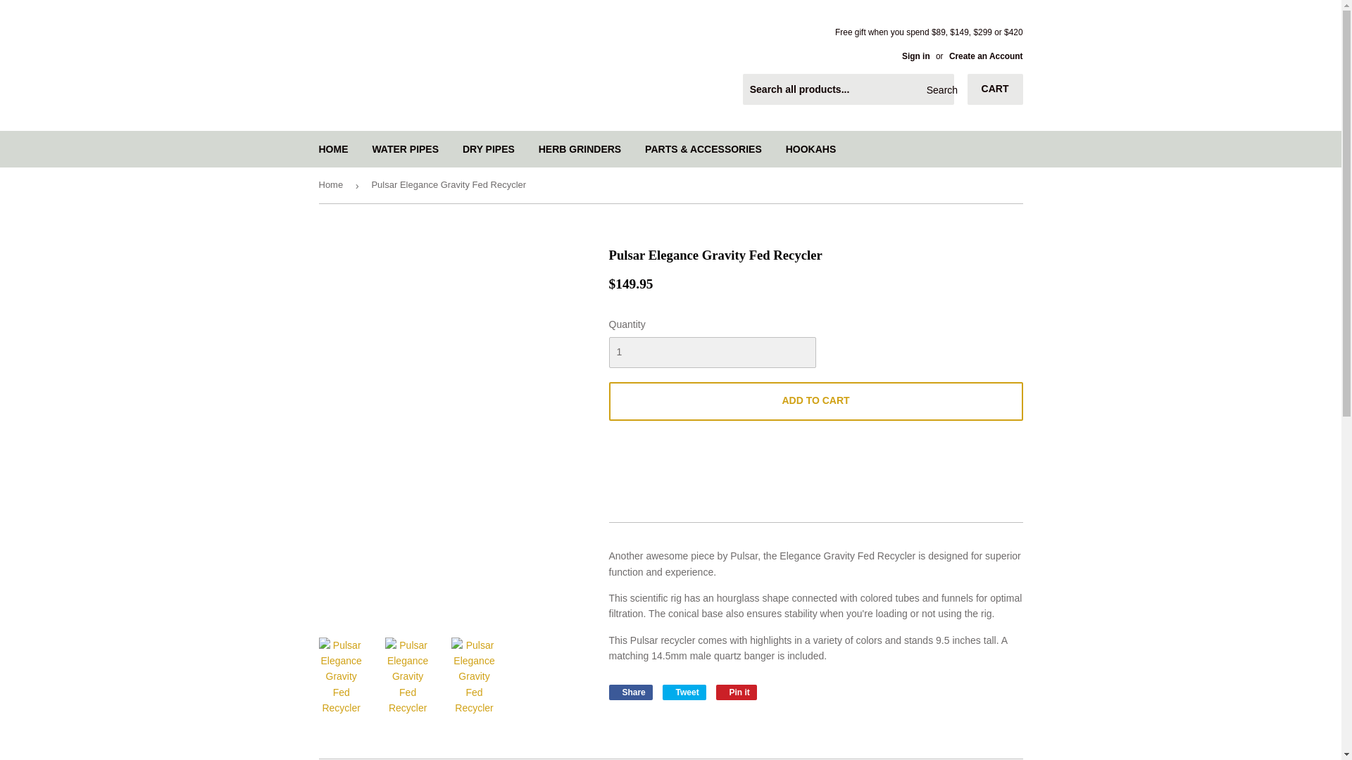  What do you see at coordinates (811, 148) in the screenshot?
I see `HOOKAHS` at bounding box center [811, 148].